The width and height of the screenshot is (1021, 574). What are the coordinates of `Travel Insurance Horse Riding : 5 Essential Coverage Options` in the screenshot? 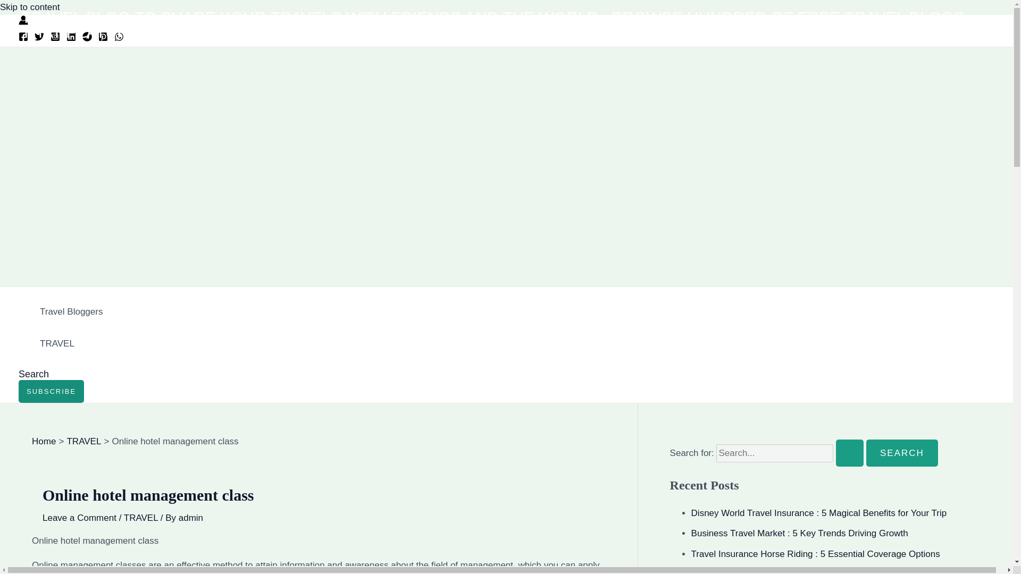 It's located at (816, 554).